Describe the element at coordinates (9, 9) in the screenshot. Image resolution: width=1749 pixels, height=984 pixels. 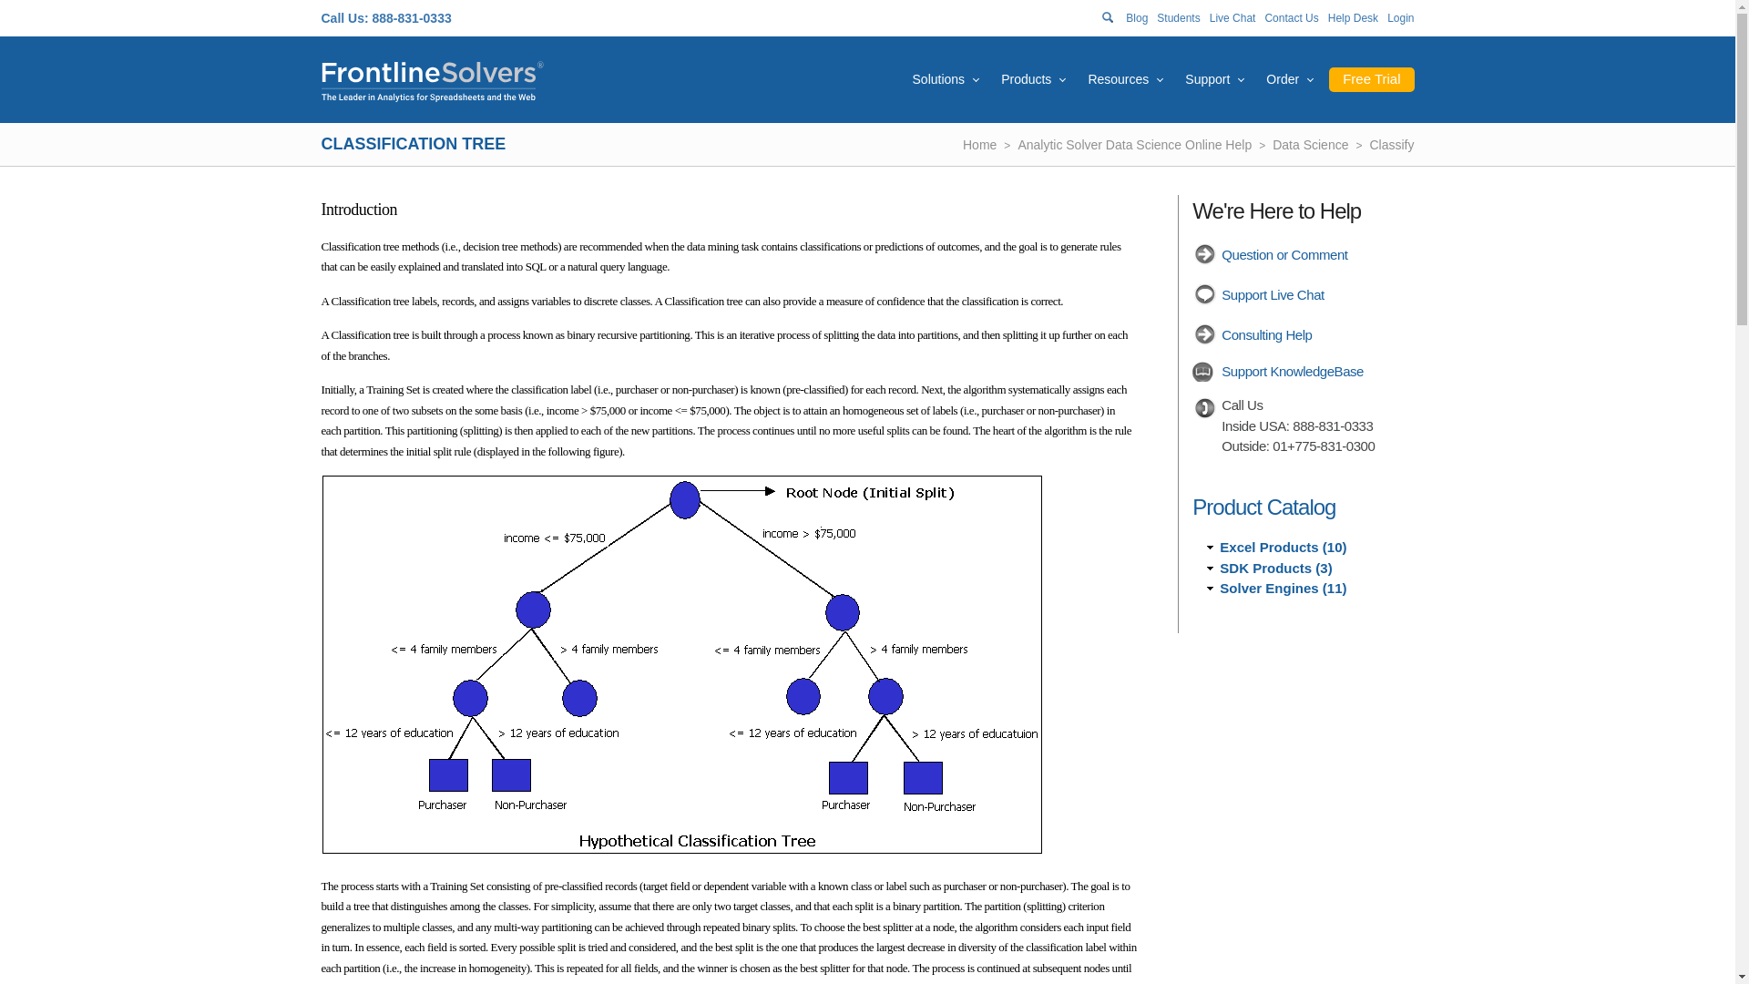
I see `Search` at that location.